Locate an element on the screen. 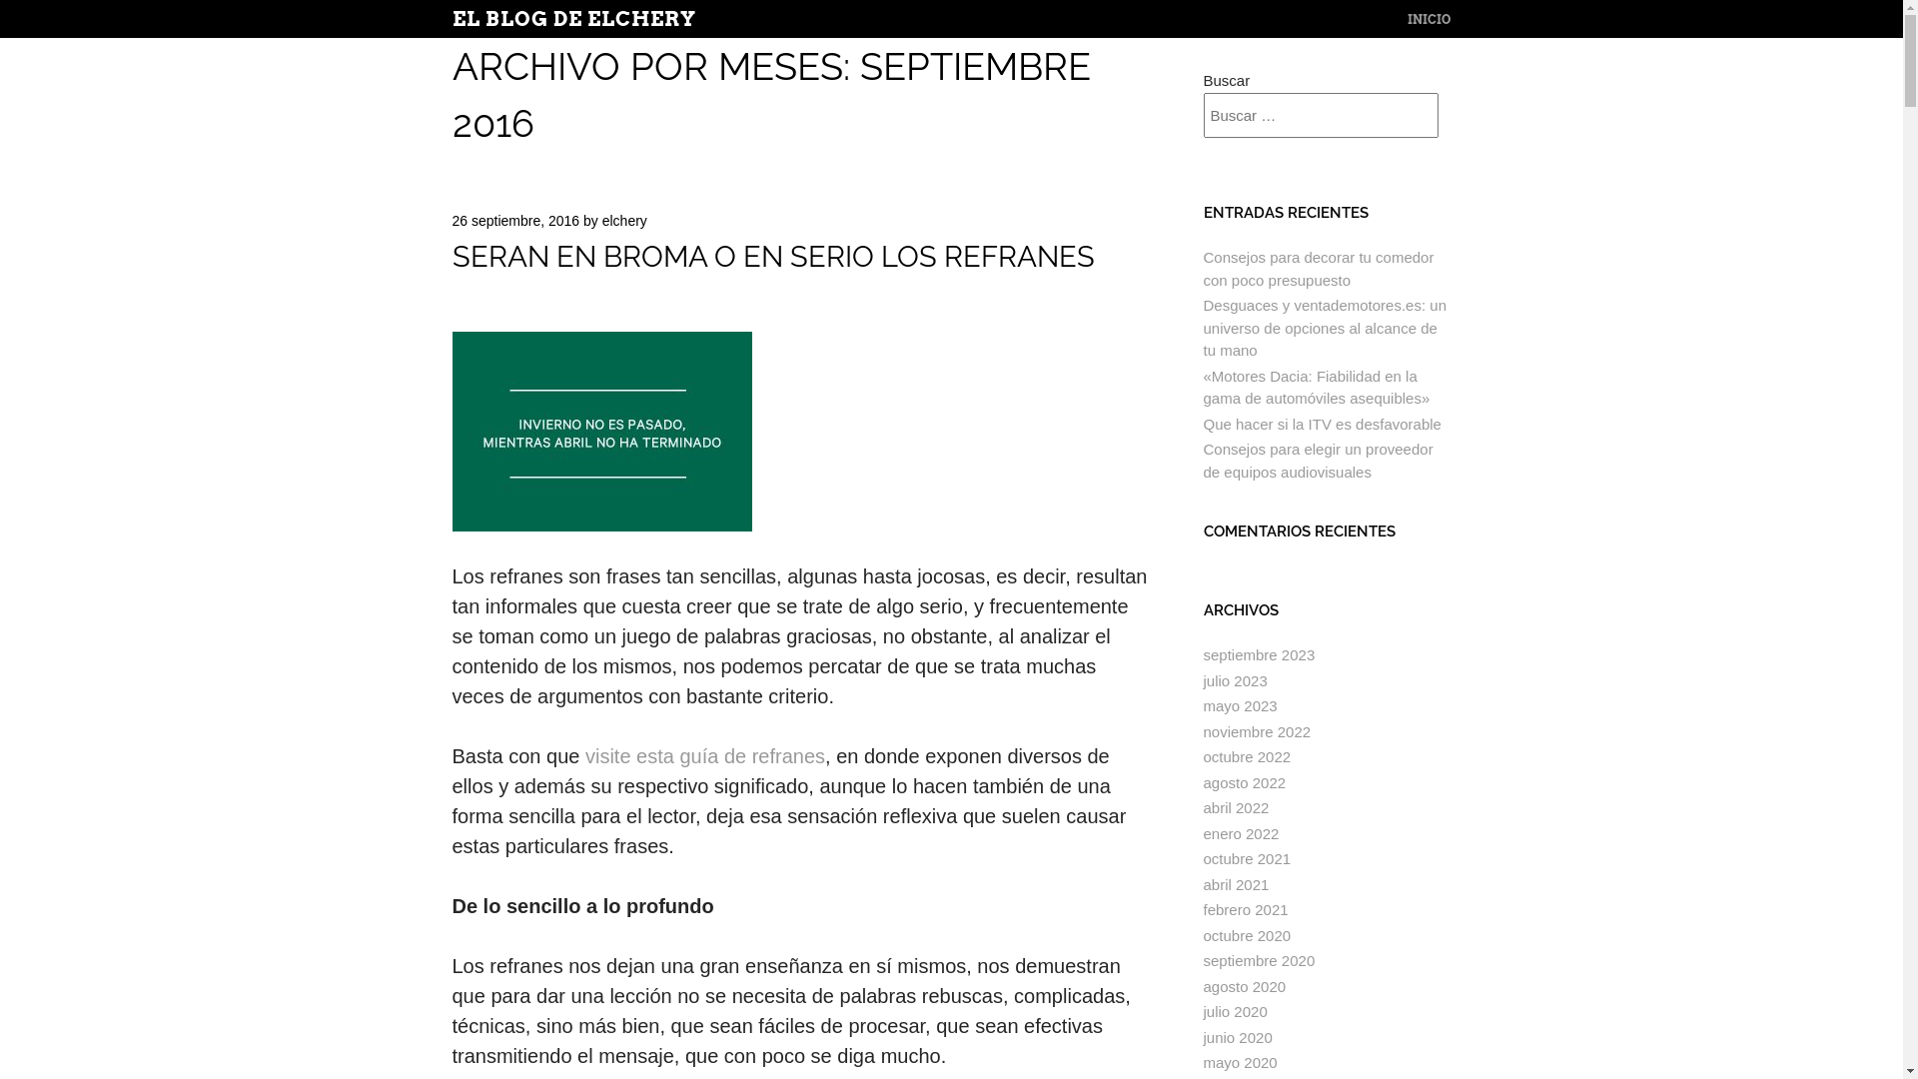 This screenshot has height=1079, width=1918. octubre 2020 is located at coordinates (1247, 935).